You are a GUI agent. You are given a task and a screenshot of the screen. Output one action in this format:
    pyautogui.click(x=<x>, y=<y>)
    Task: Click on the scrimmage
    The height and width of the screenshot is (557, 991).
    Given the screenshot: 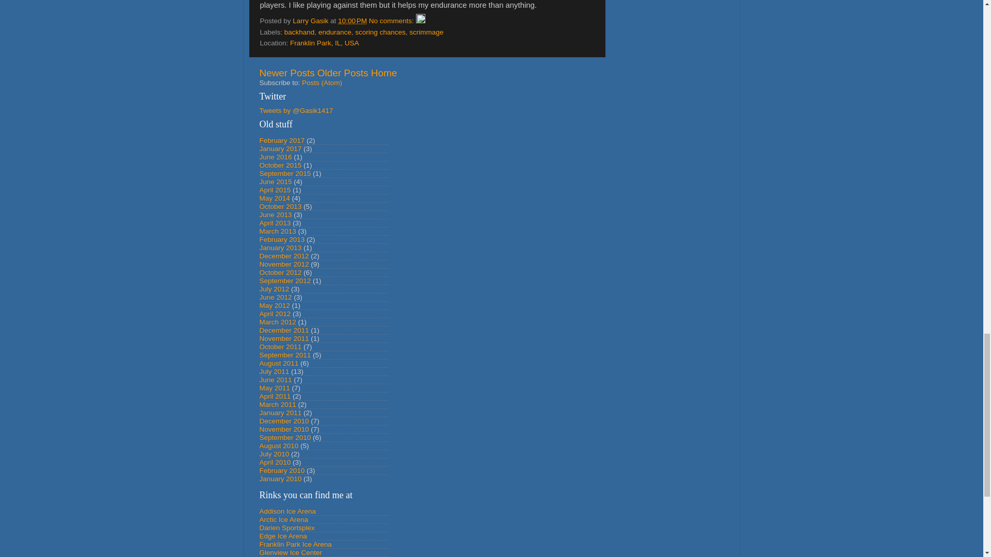 What is the action you would take?
    pyautogui.click(x=426, y=32)
    